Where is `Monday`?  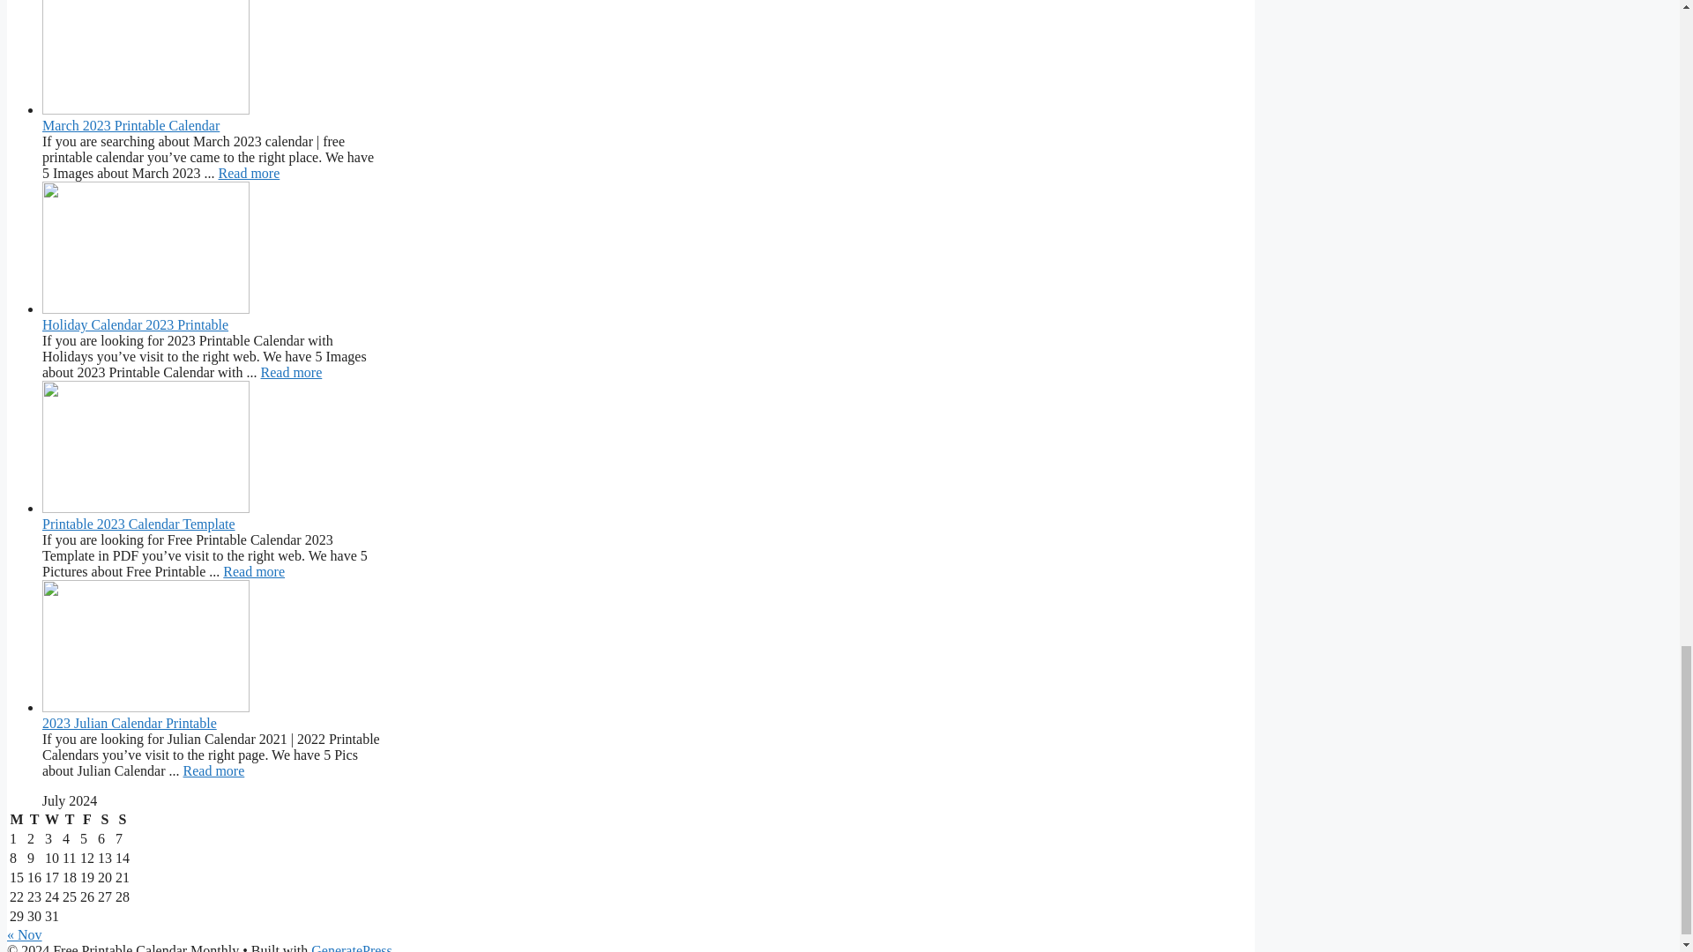
Monday is located at coordinates (16, 820).